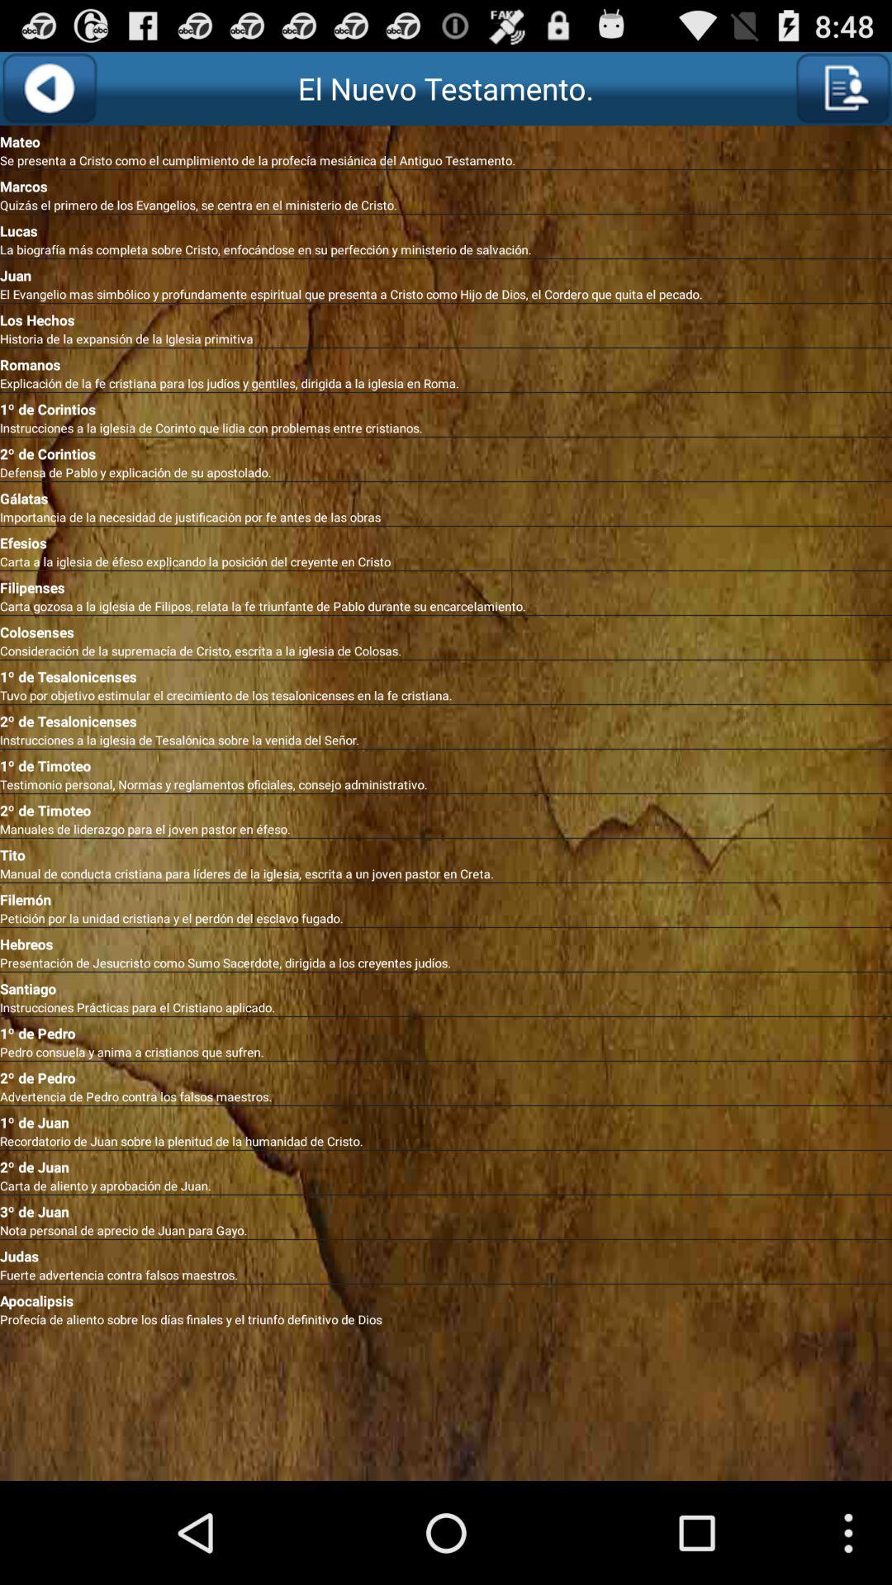 The height and width of the screenshot is (1585, 892). What do you see at coordinates (446, 228) in the screenshot?
I see `turn on lucas` at bounding box center [446, 228].